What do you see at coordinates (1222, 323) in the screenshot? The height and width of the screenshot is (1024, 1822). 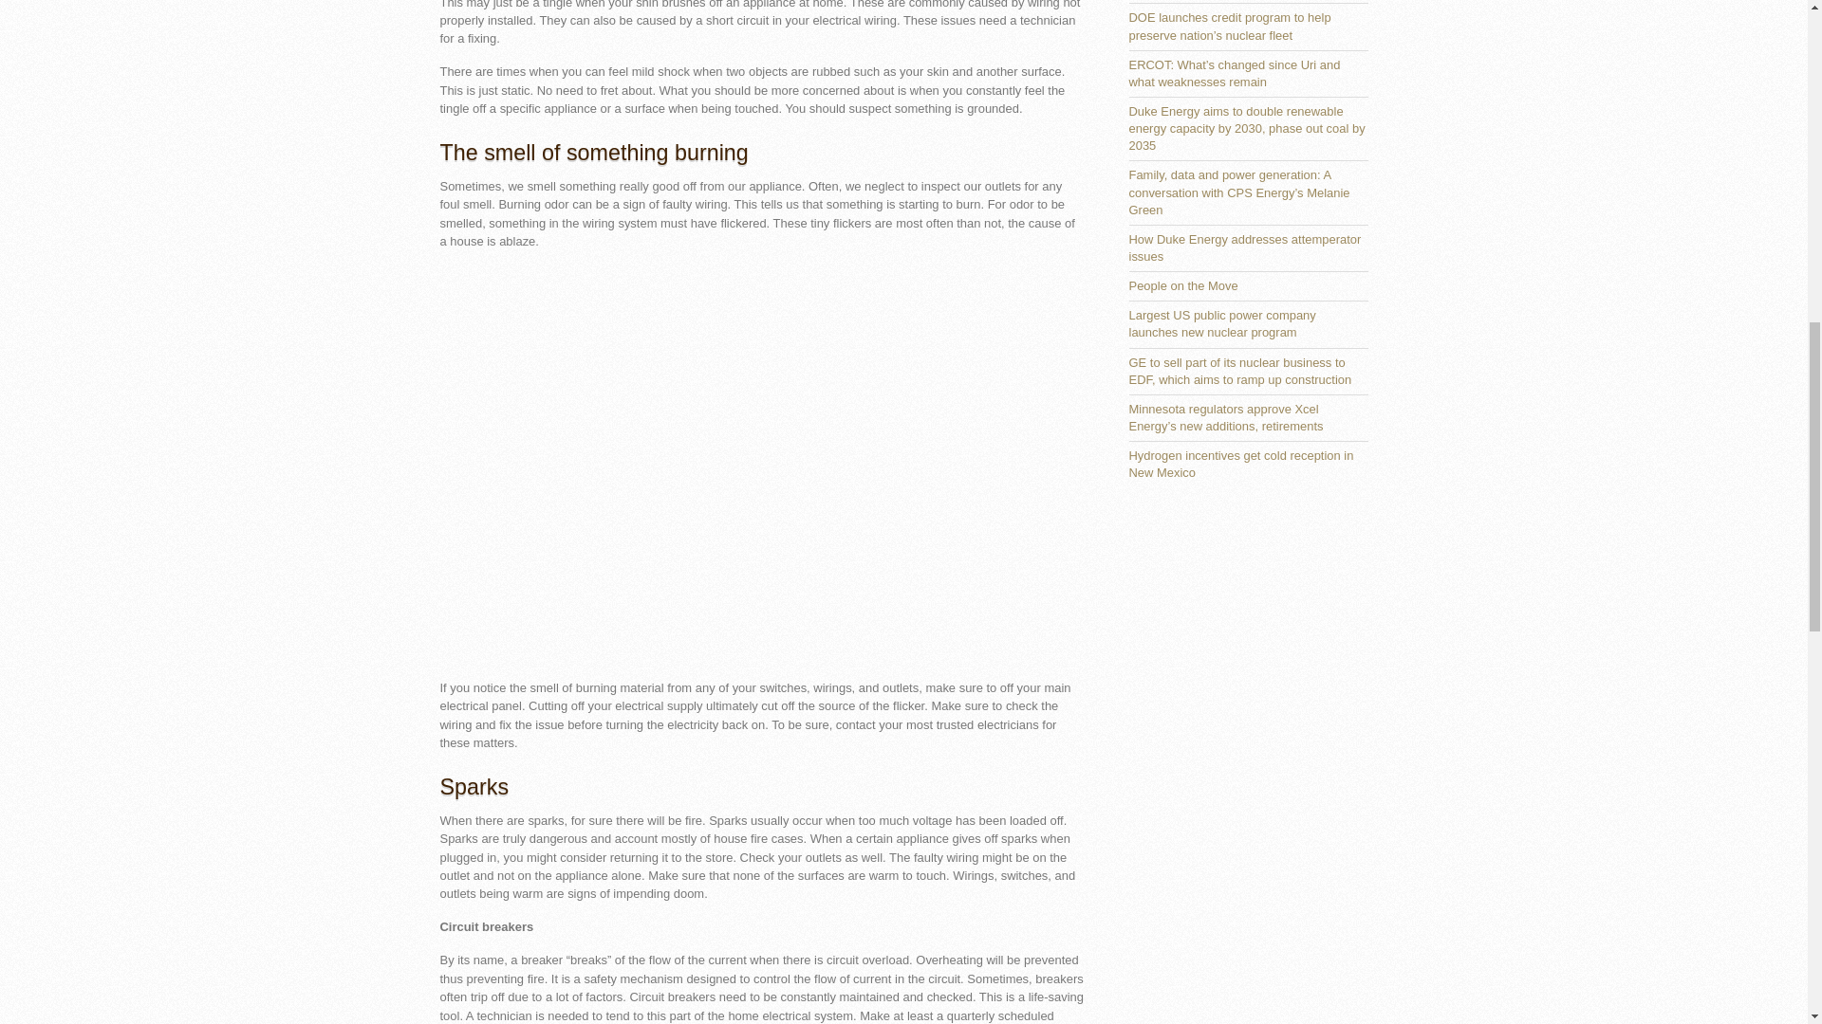 I see `Largest US public power company launches new nuclear program` at bounding box center [1222, 323].